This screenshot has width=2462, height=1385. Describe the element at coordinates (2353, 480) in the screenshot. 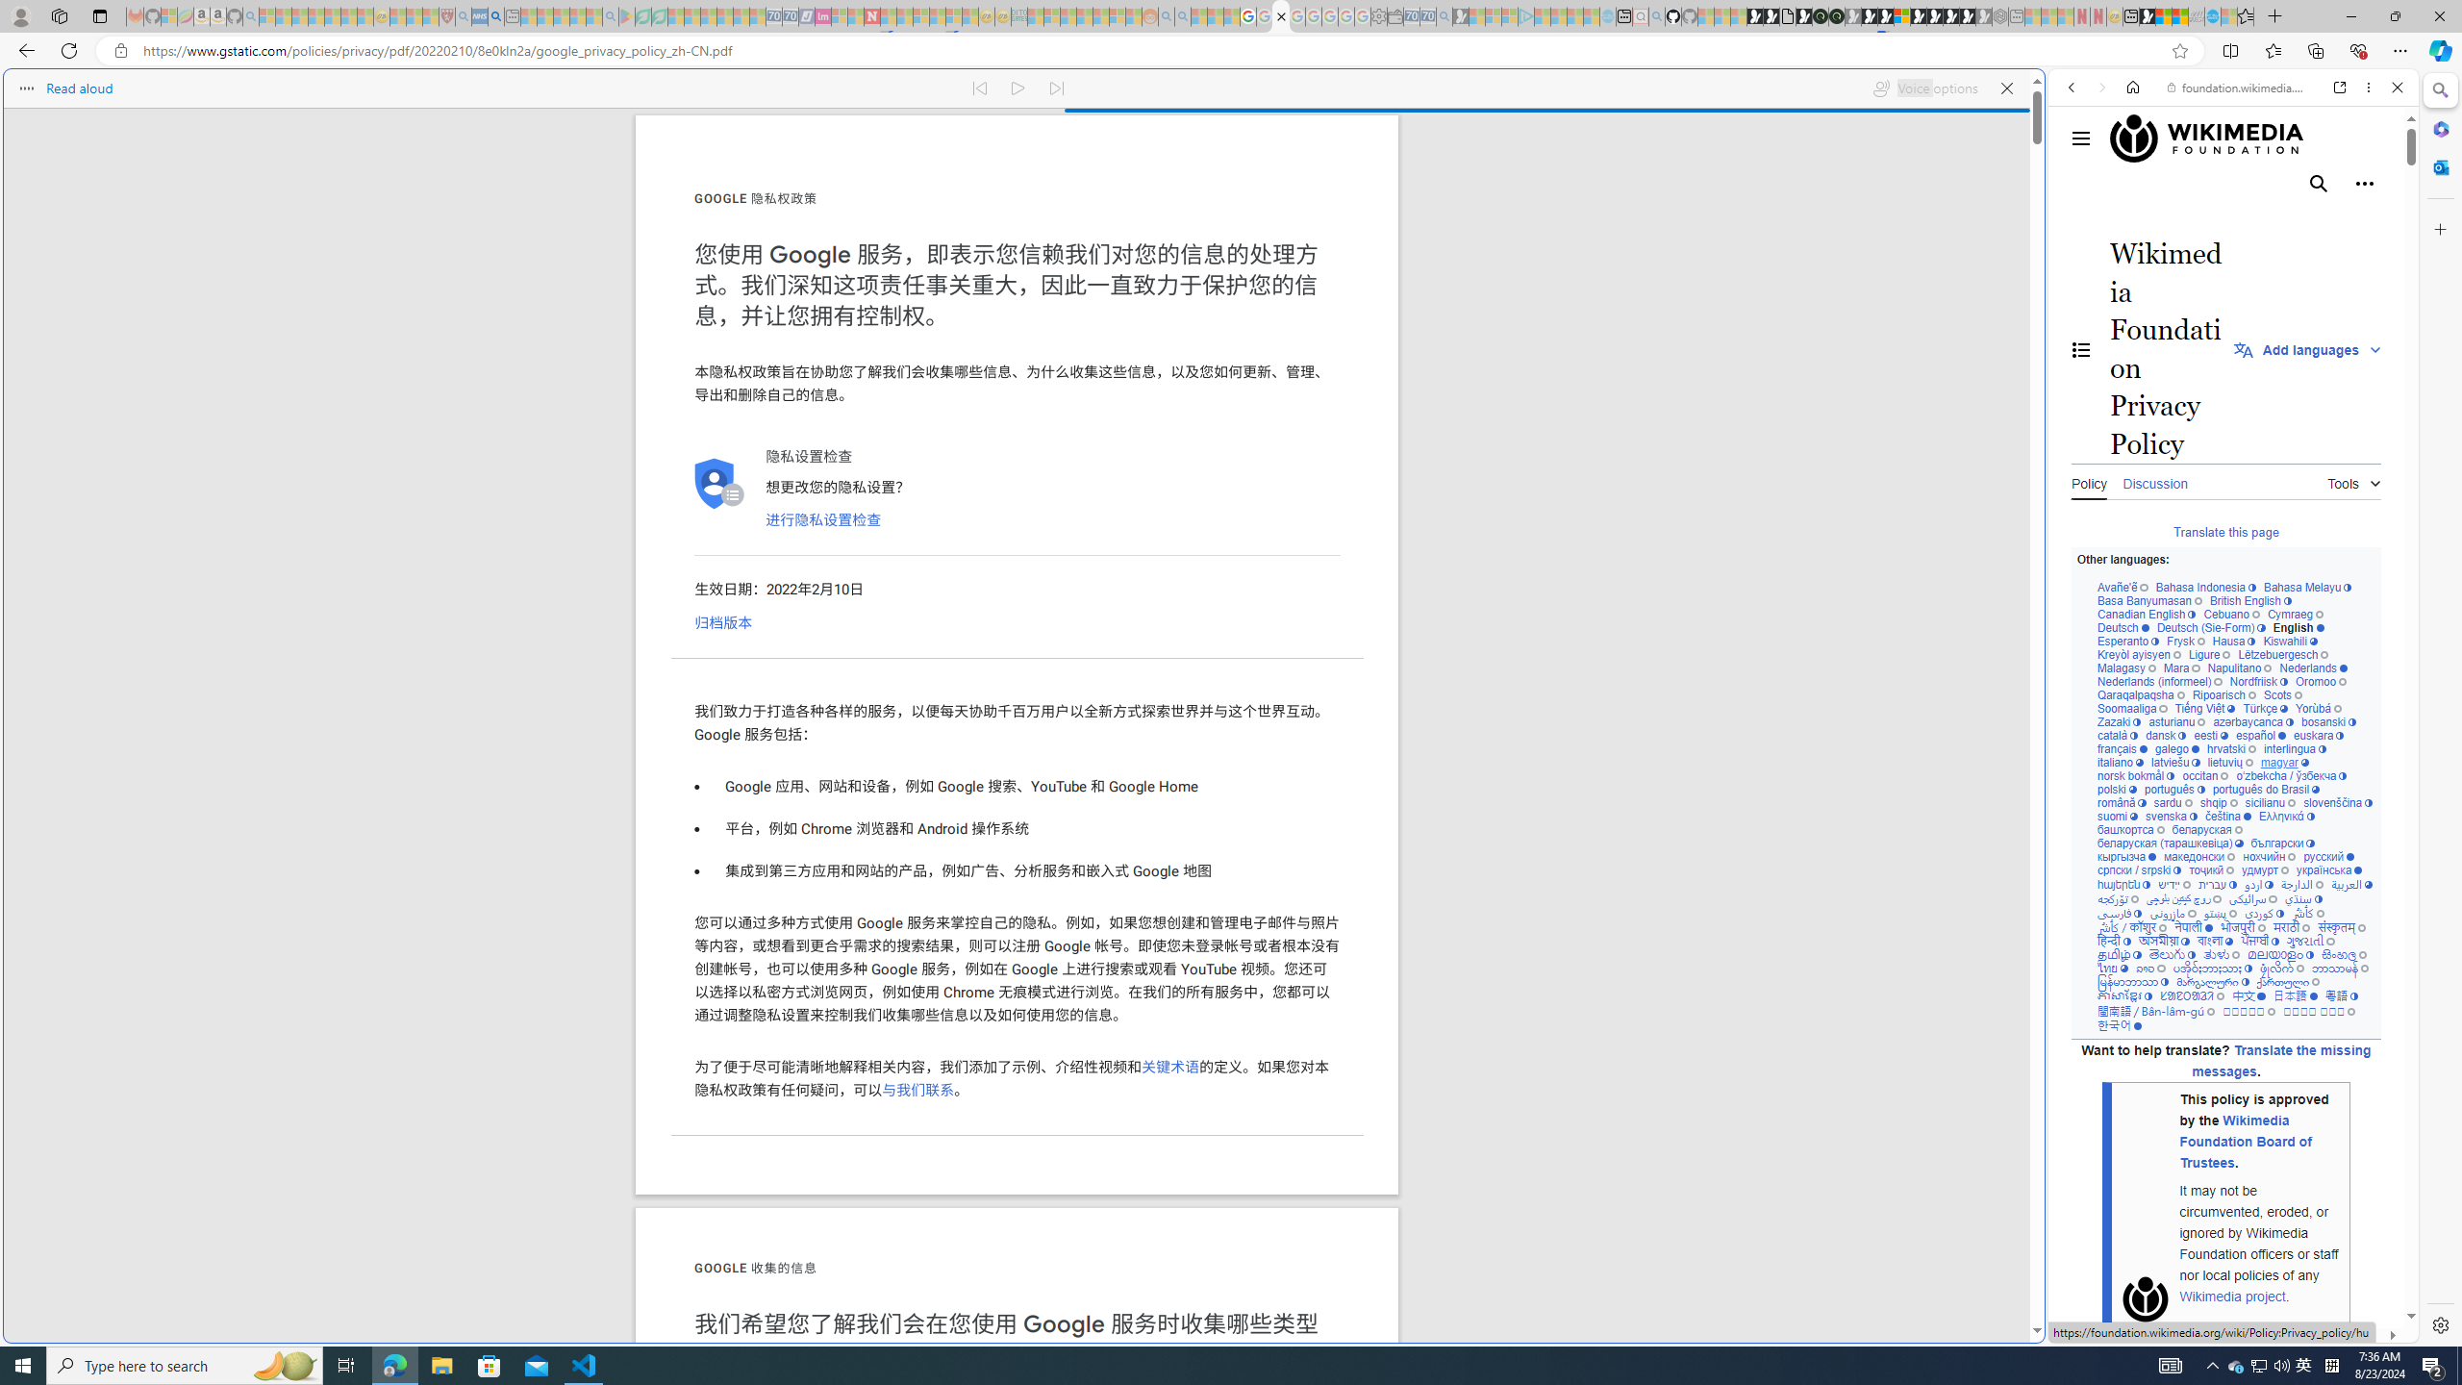

I see `Tools` at that location.